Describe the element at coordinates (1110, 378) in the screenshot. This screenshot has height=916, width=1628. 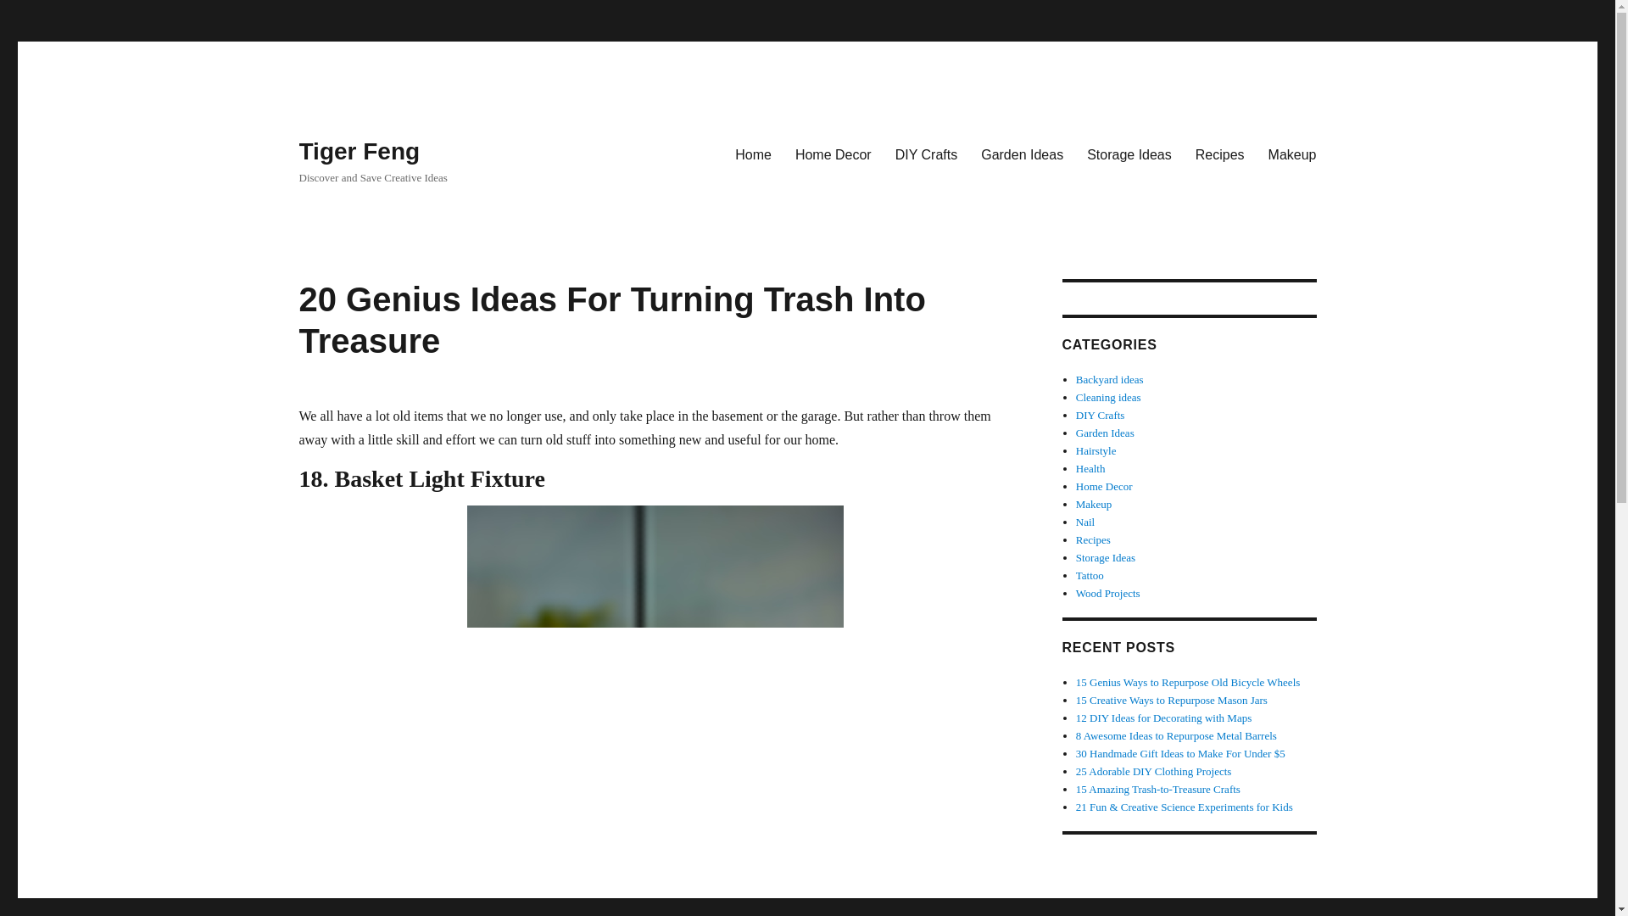
I see `Backyard ideas` at that location.